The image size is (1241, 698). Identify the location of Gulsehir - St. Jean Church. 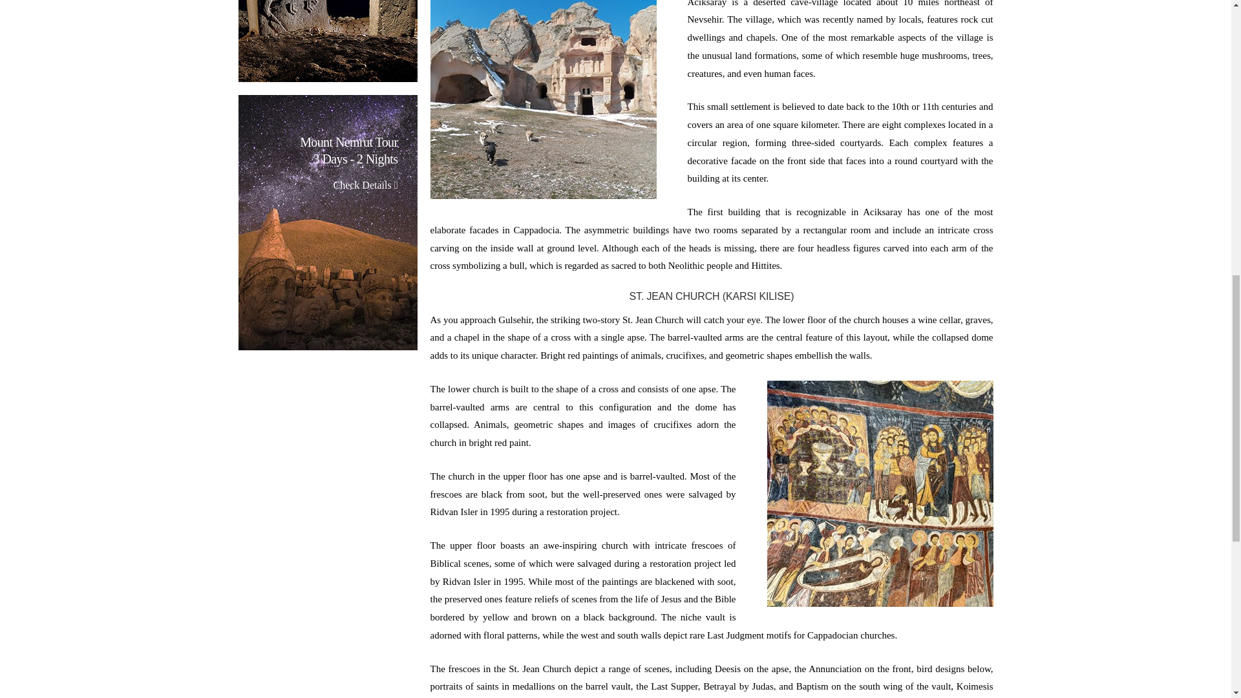
(543, 100).